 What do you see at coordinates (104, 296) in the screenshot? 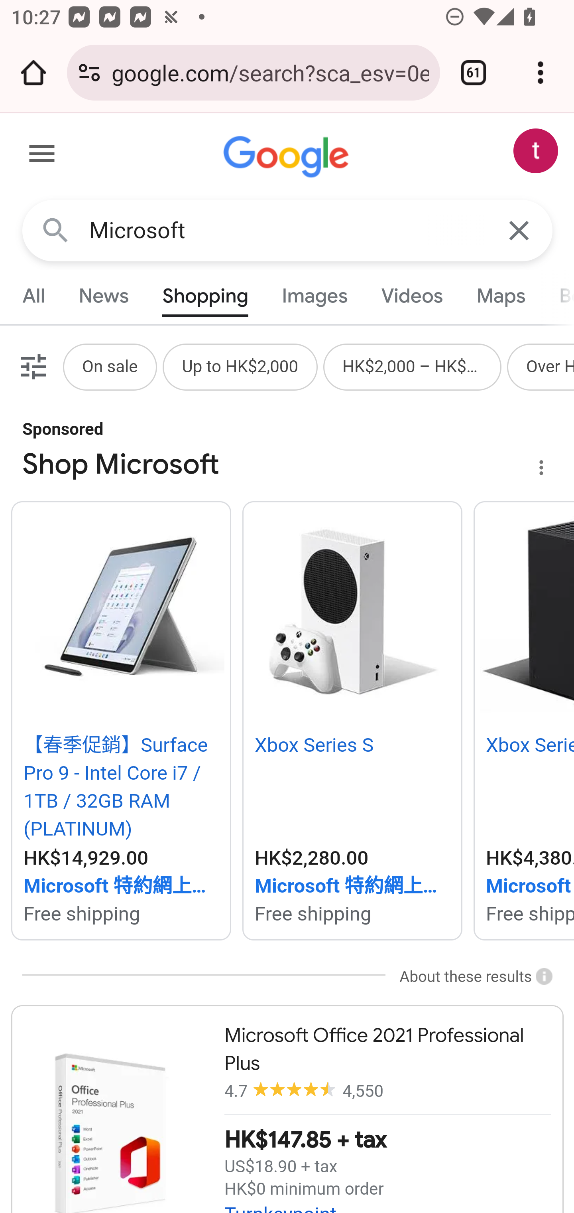
I see `News` at bounding box center [104, 296].